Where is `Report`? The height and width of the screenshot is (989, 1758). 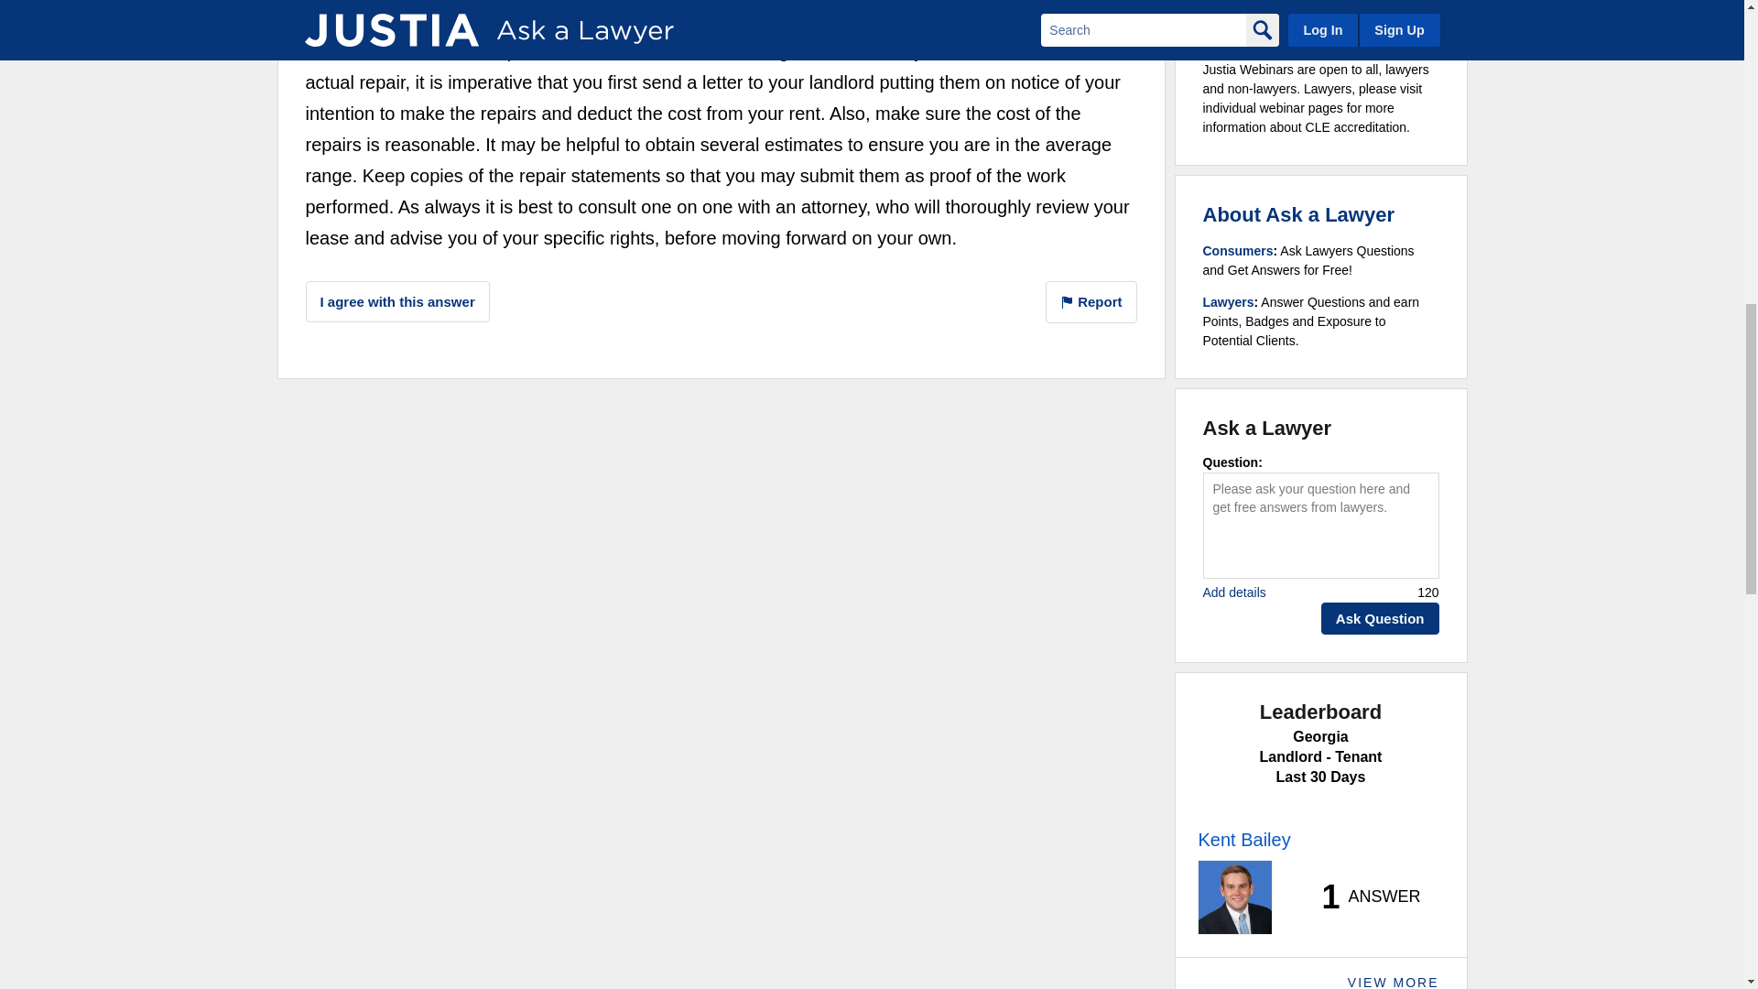 Report is located at coordinates (1091, 302).